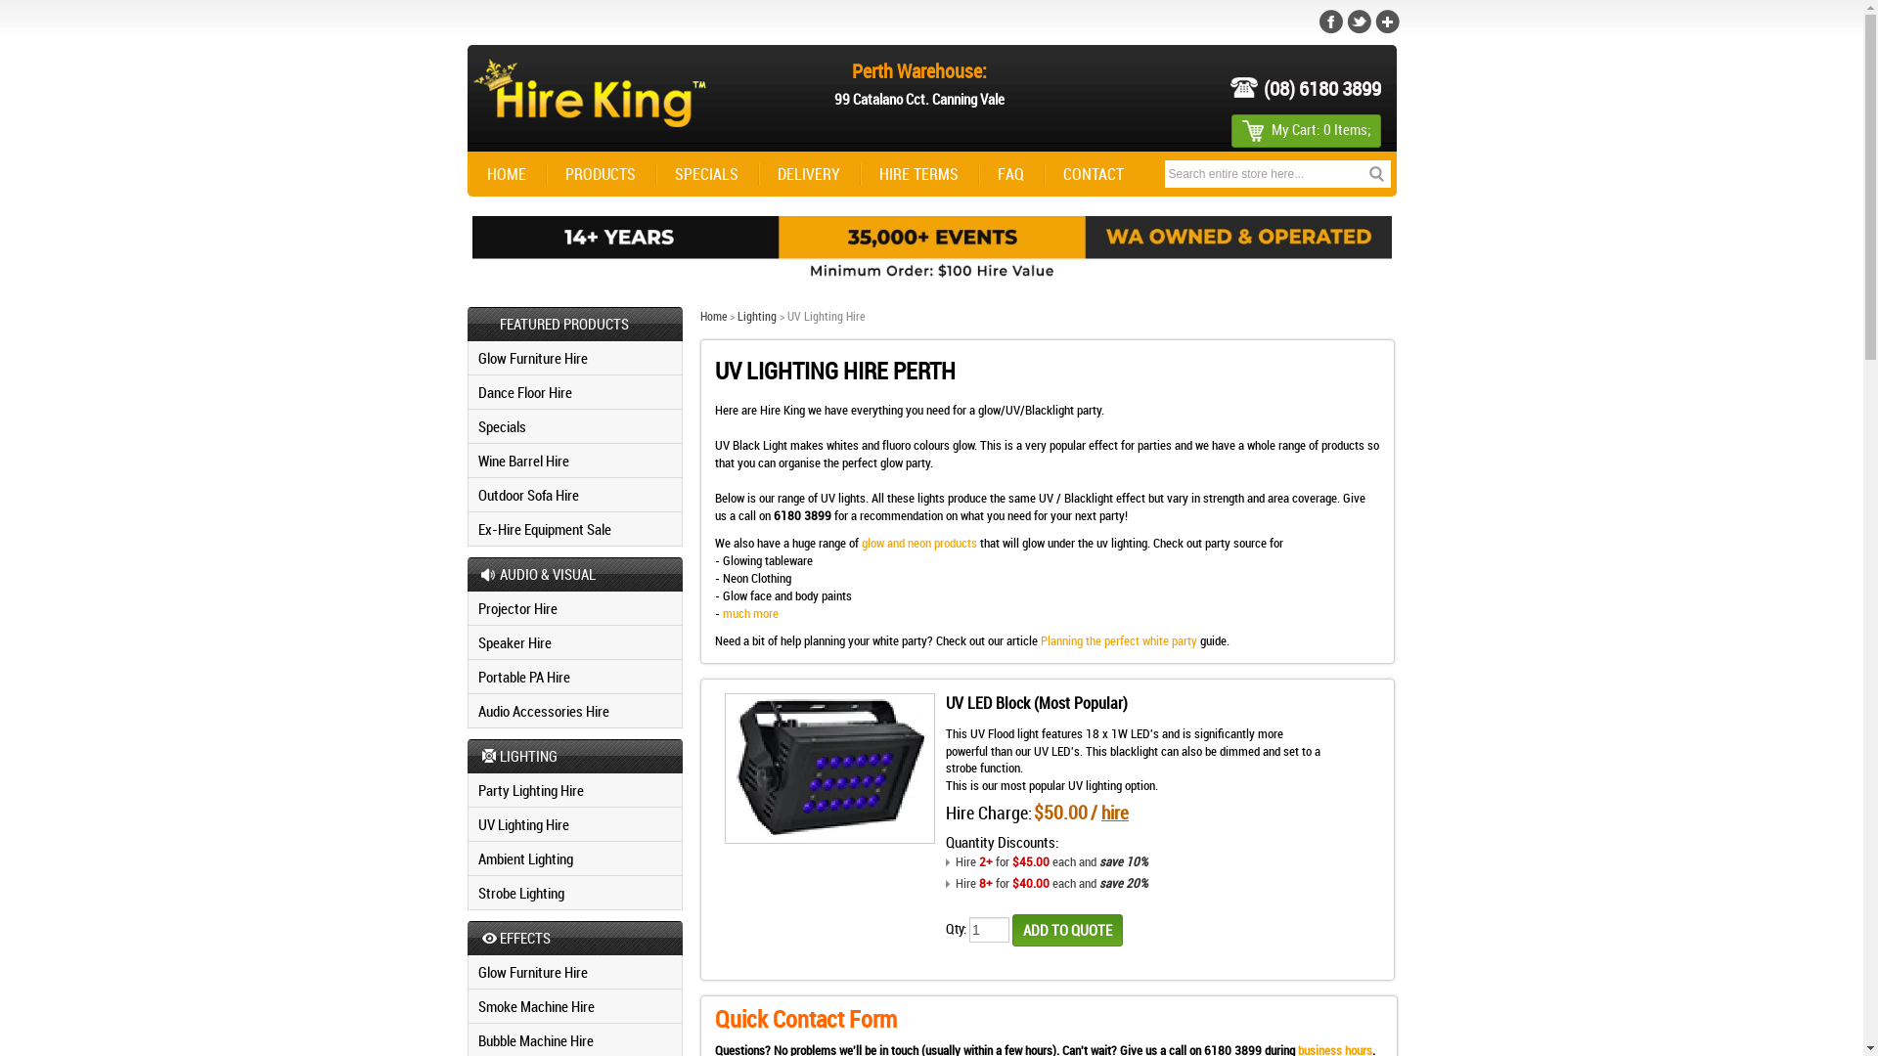 The image size is (1878, 1056). I want to click on Specials, so click(575, 426).